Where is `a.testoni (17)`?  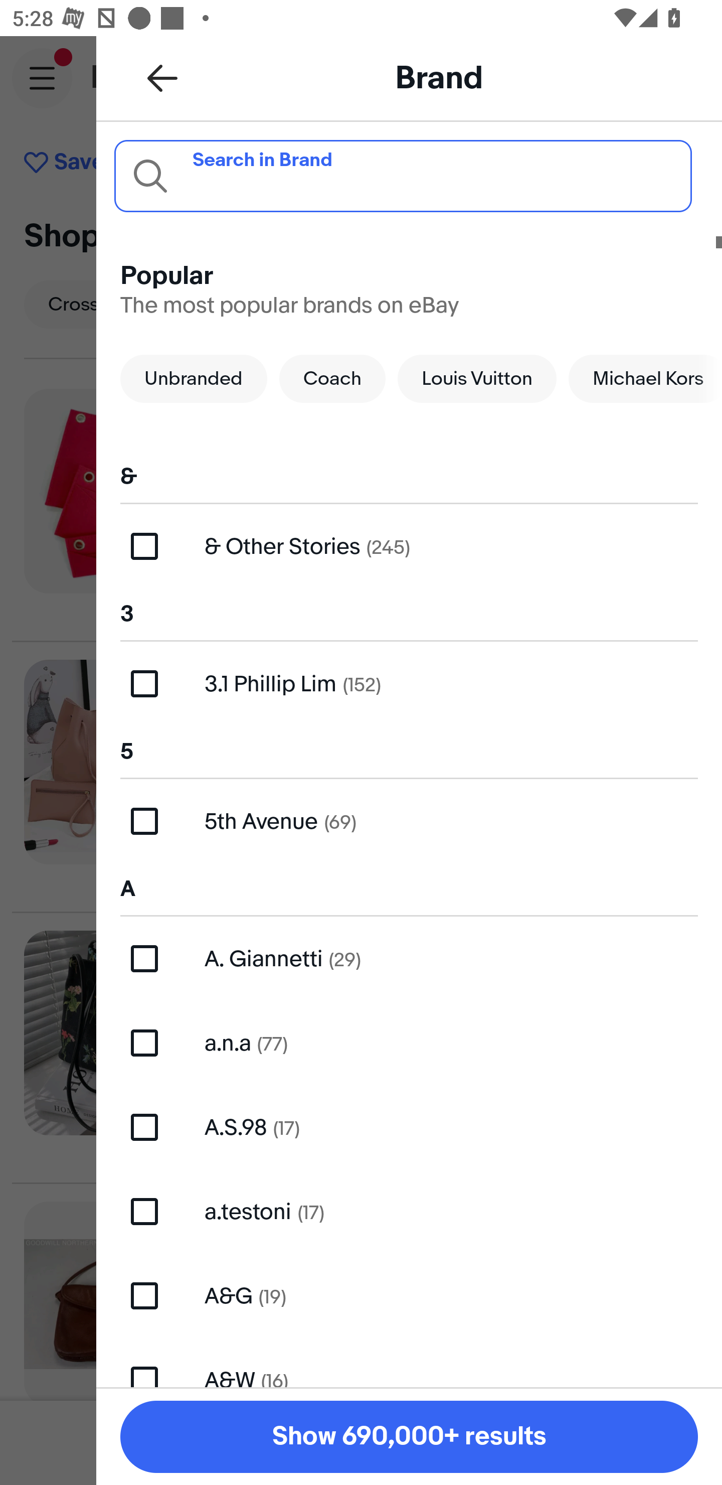
a.testoni (17) is located at coordinates (409, 1212).